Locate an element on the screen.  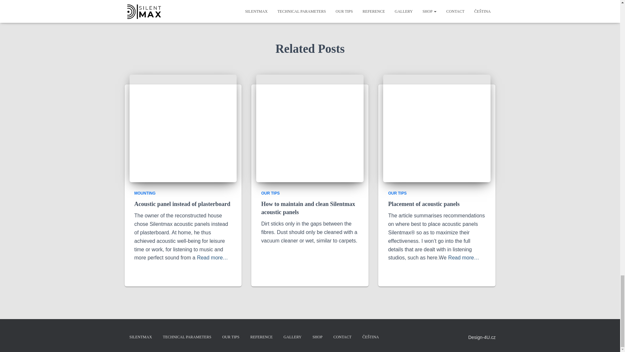
TECHNICAL PARAMETERS is located at coordinates (187, 337).